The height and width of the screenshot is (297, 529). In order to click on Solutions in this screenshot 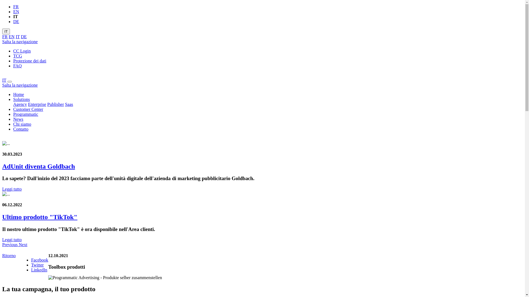, I will do `click(21, 100)`.